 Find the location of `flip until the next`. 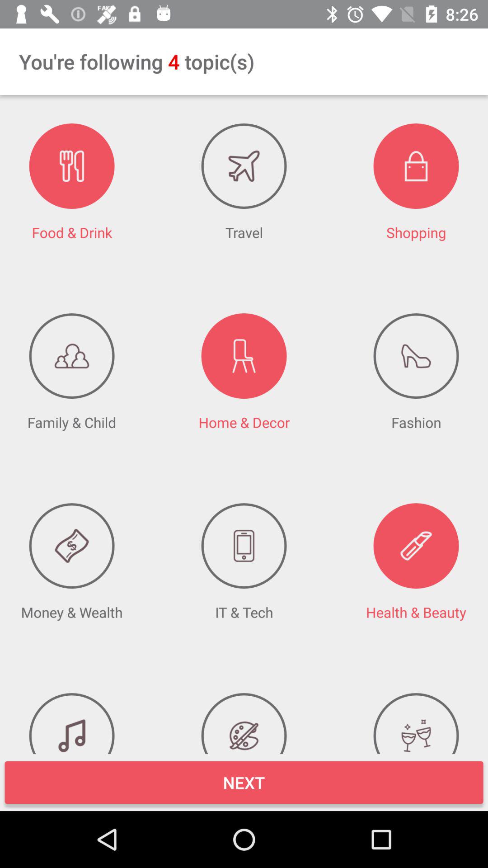

flip until the next is located at coordinates (244, 782).